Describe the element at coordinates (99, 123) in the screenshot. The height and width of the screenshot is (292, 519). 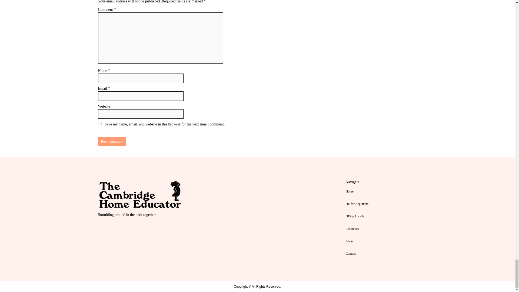
I see `yes` at that location.